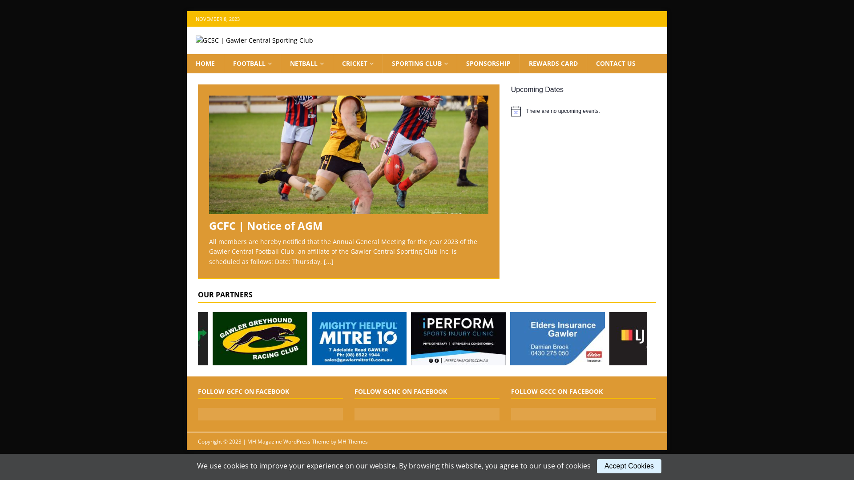  What do you see at coordinates (205, 64) in the screenshot?
I see `HOME` at bounding box center [205, 64].